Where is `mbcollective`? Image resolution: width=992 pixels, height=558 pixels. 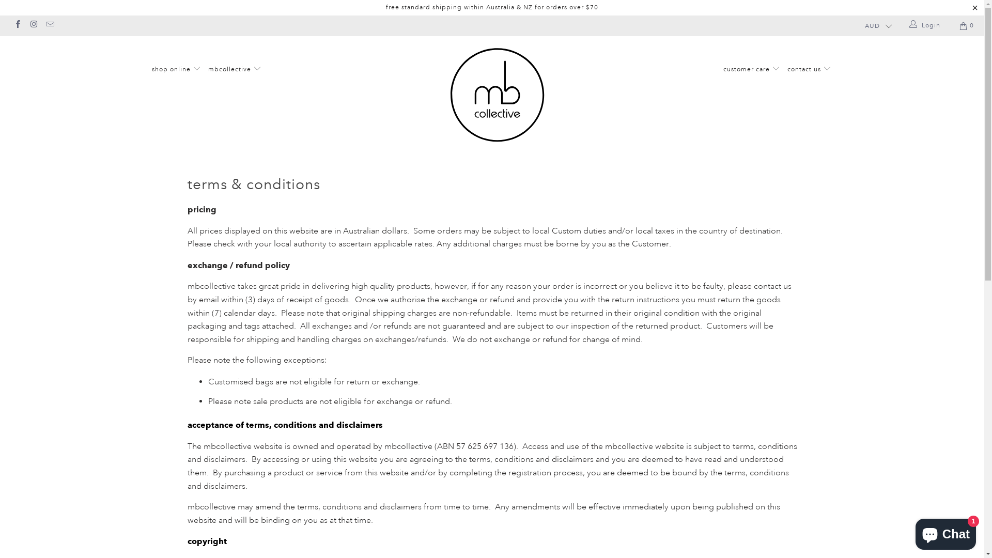 mbcollective is located at coordinates (497, 96).